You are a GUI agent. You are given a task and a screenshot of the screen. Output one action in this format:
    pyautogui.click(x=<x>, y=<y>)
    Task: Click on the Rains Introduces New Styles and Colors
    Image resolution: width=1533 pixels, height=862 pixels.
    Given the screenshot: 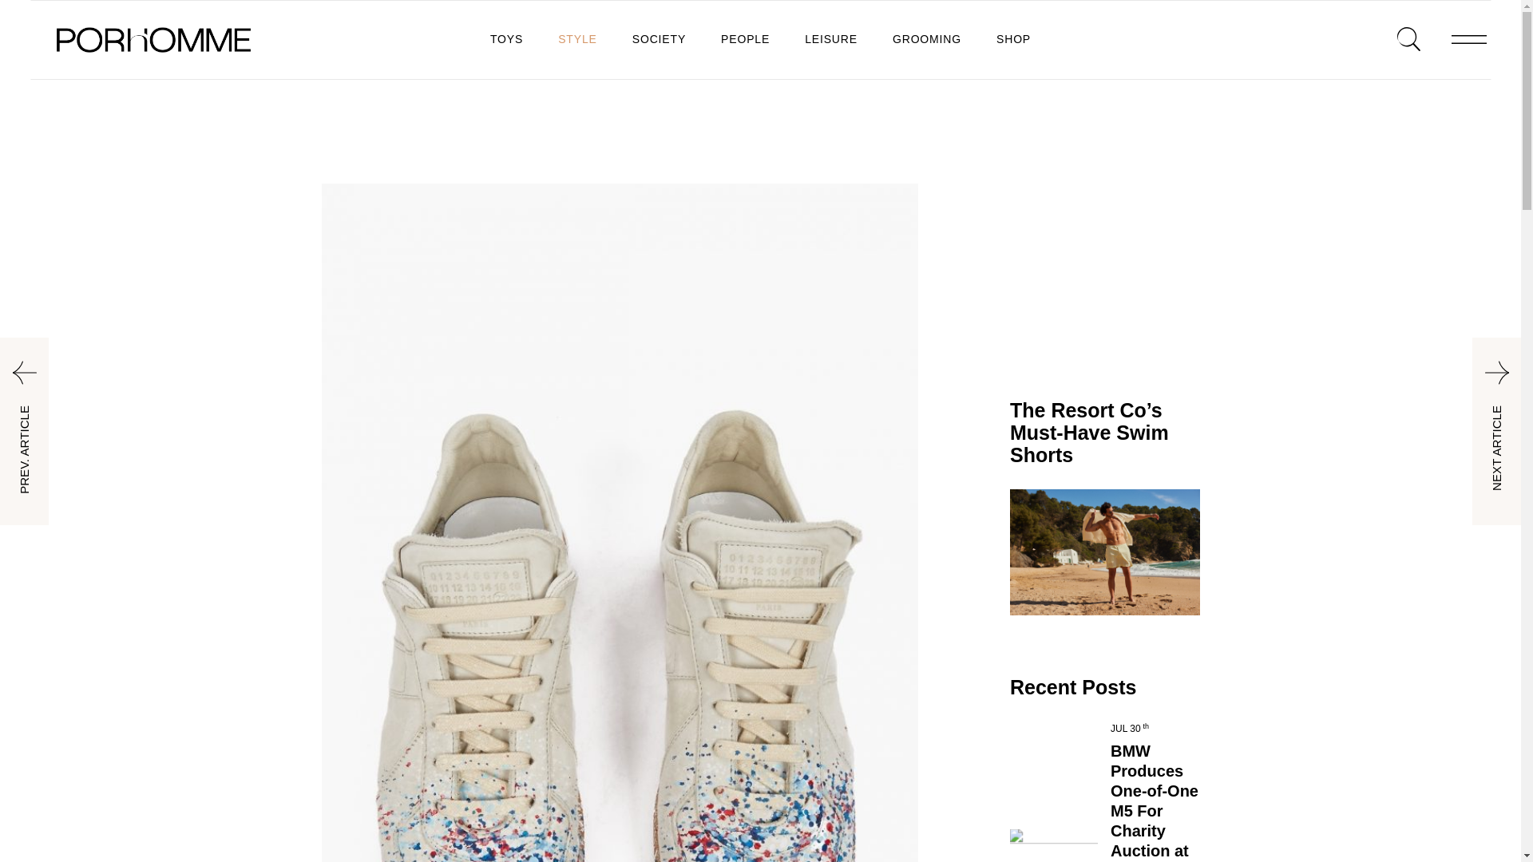 What is the action you would take?
    pyautogui.click(x=1105, y=552)
    